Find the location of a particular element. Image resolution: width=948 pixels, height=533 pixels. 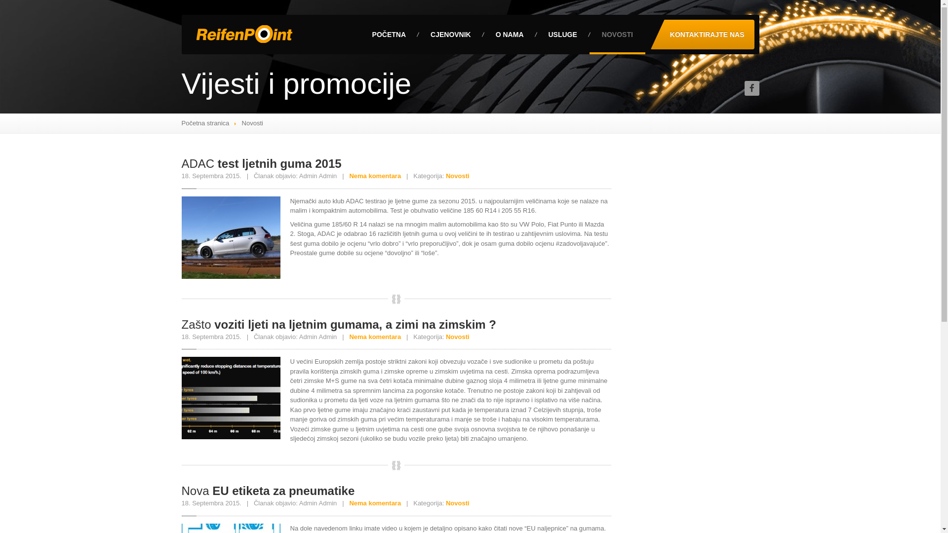

Novosti is located at coordinates (458, 503).